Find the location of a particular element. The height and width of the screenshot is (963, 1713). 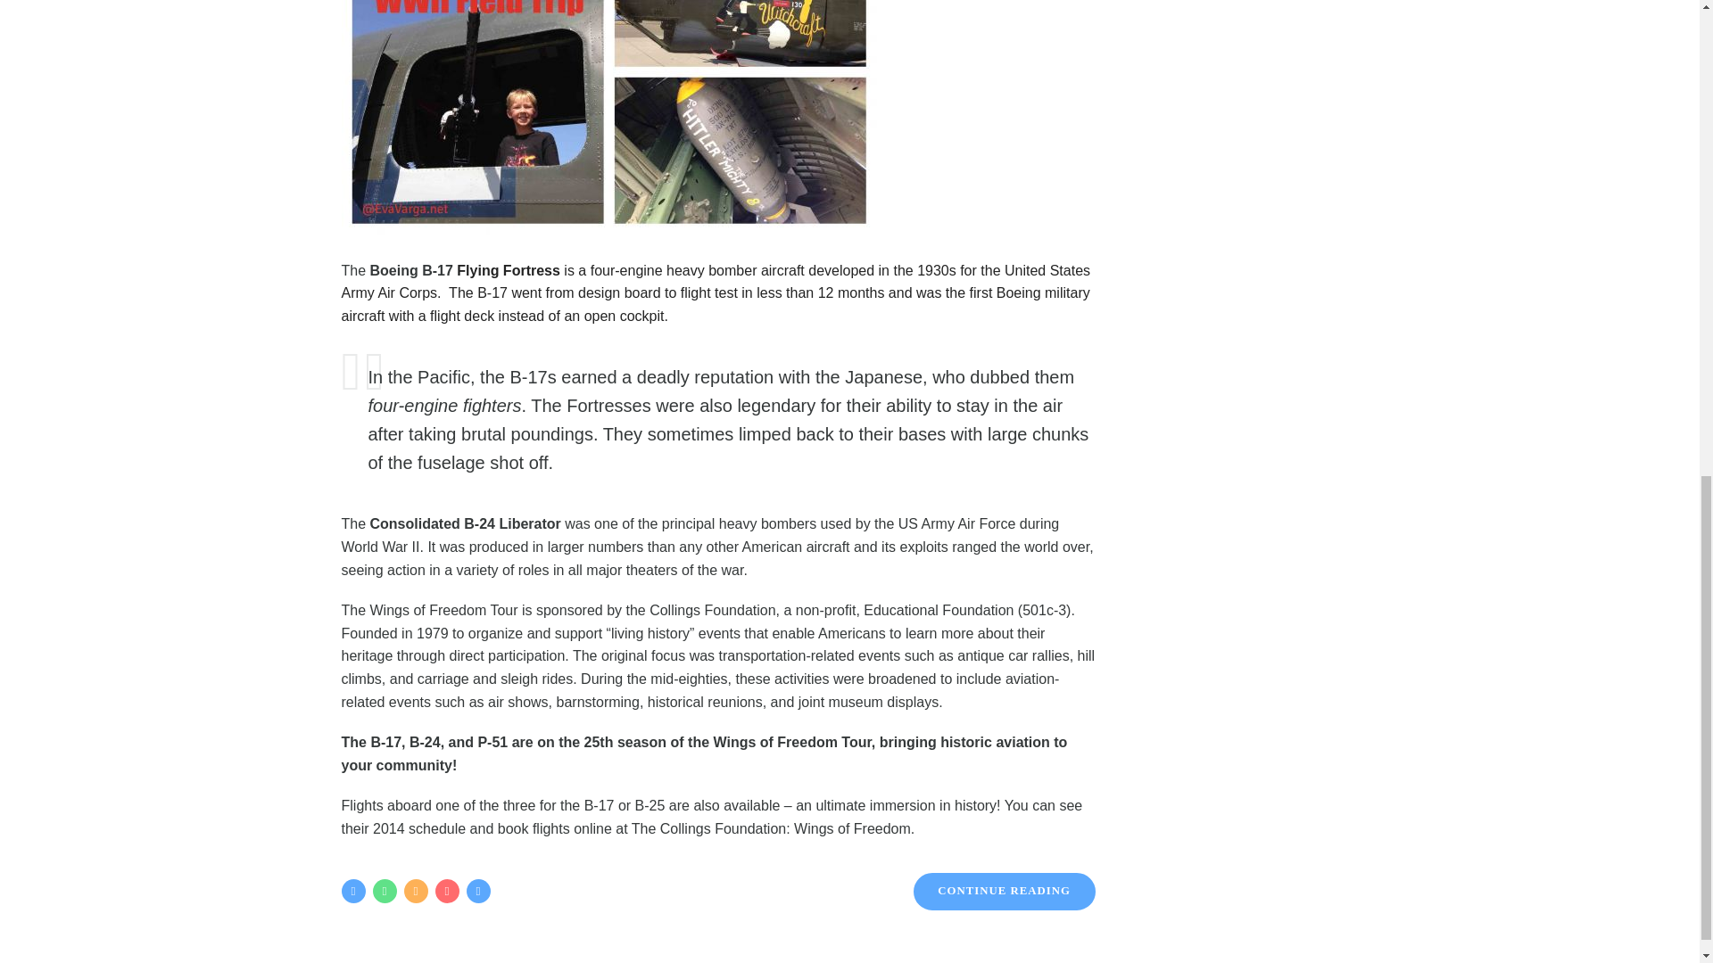

Collings Foundation: Wings of Freedom is located at coordinates (771, 829).